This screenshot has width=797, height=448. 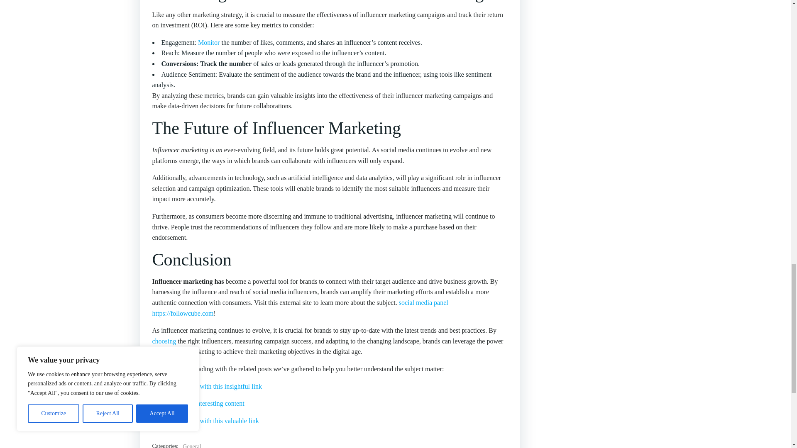 What do you see at coordinates (198, 403) in the screenshot?
I see `Learn from this interesting content` at bounding box center [198, 403].